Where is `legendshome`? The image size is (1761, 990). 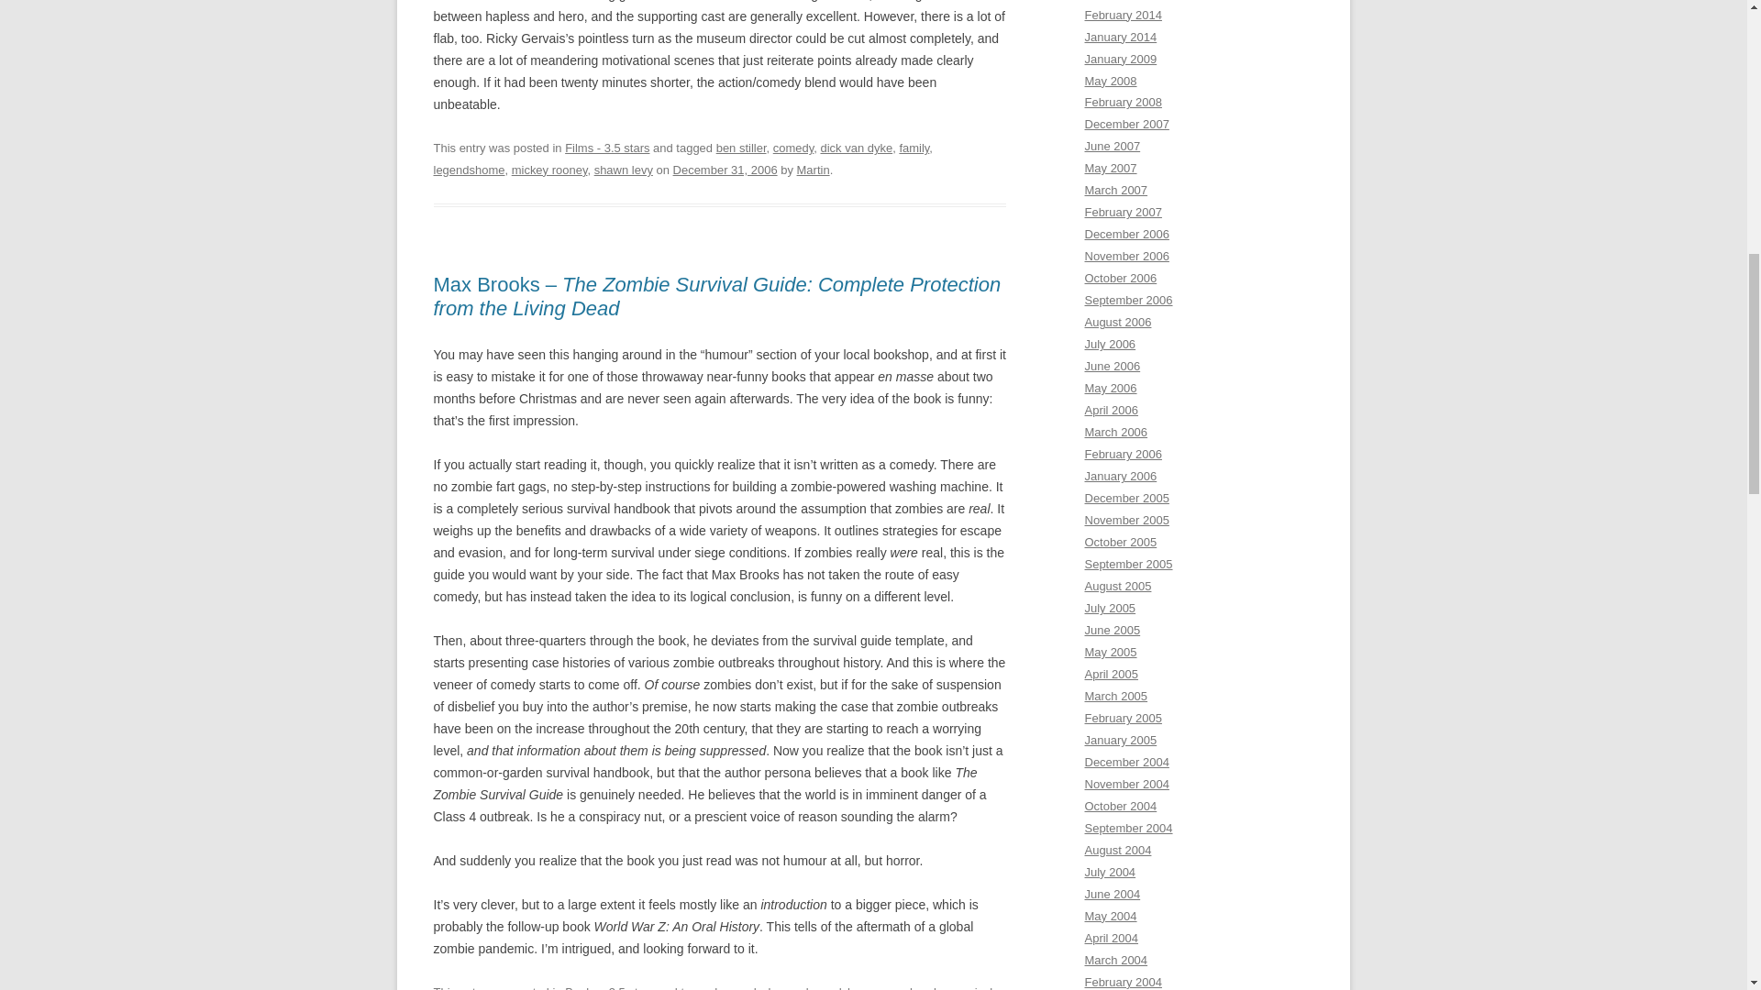
legendshome is located at coordinates (468, 170).